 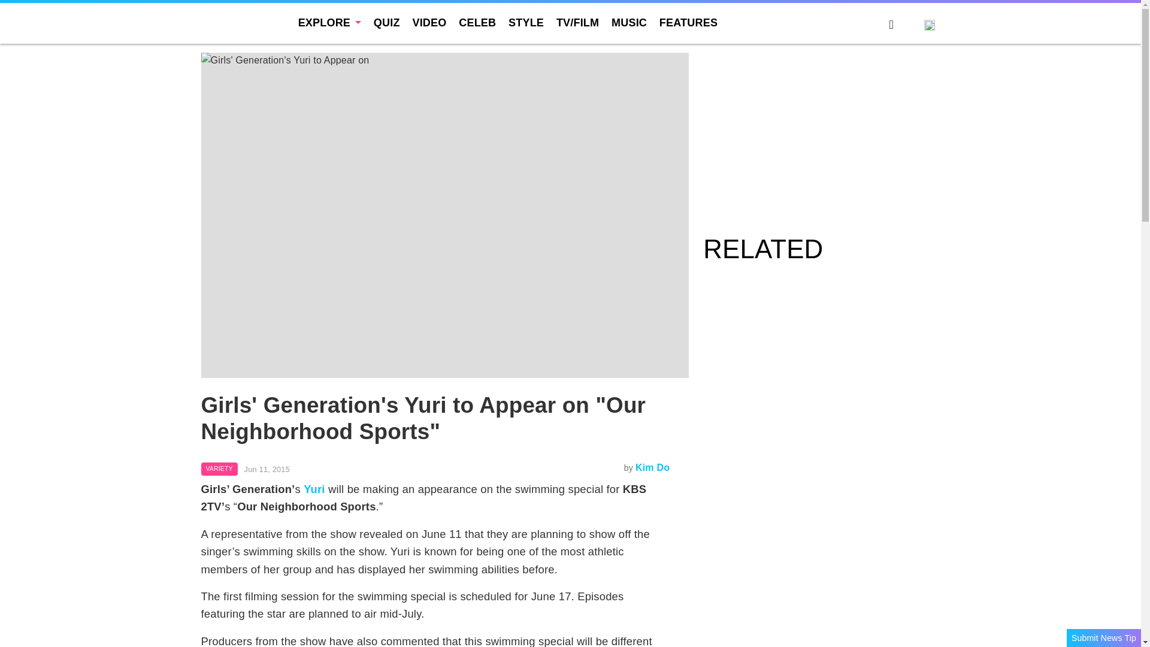 I want to click on VIDEO, so click(x=429, y=23).